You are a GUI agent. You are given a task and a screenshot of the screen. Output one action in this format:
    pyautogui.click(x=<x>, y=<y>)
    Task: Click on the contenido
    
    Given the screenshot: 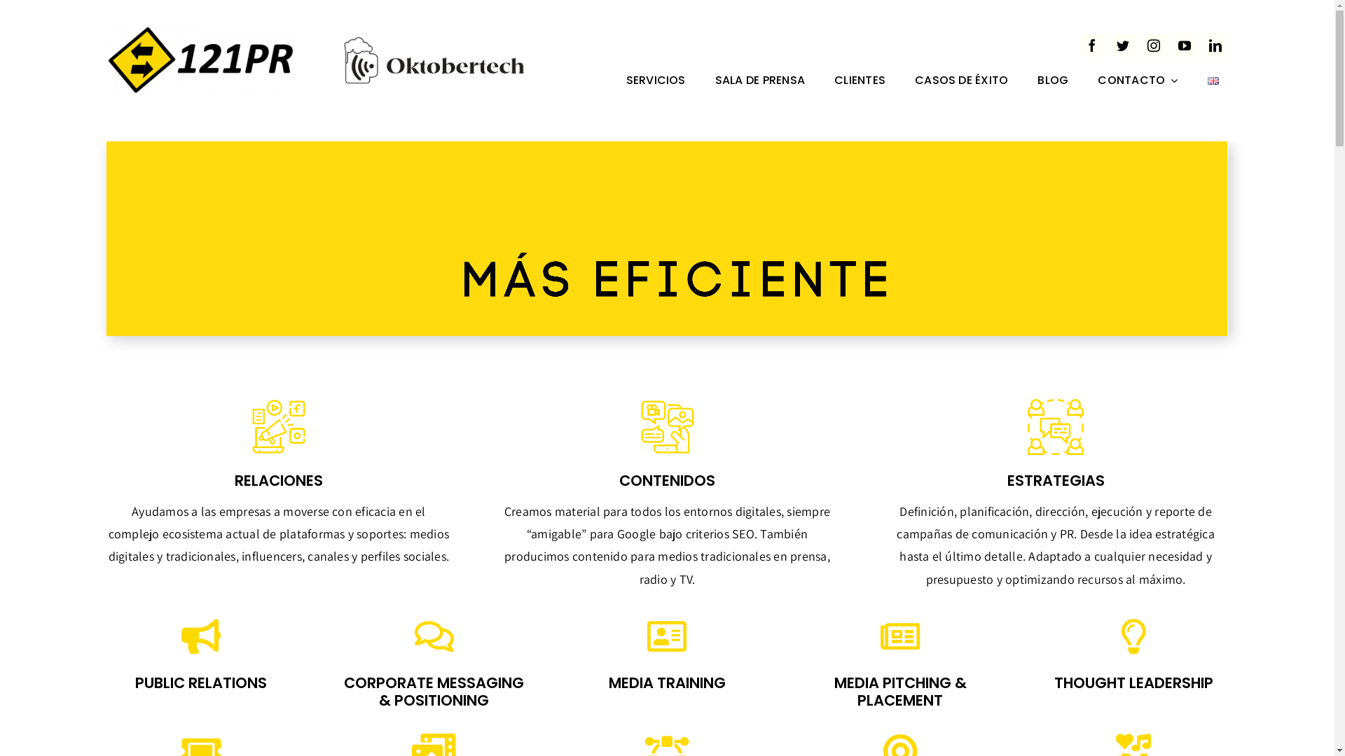 What is the action you would take?
    pyautogui.click(x=667, y=427)
    